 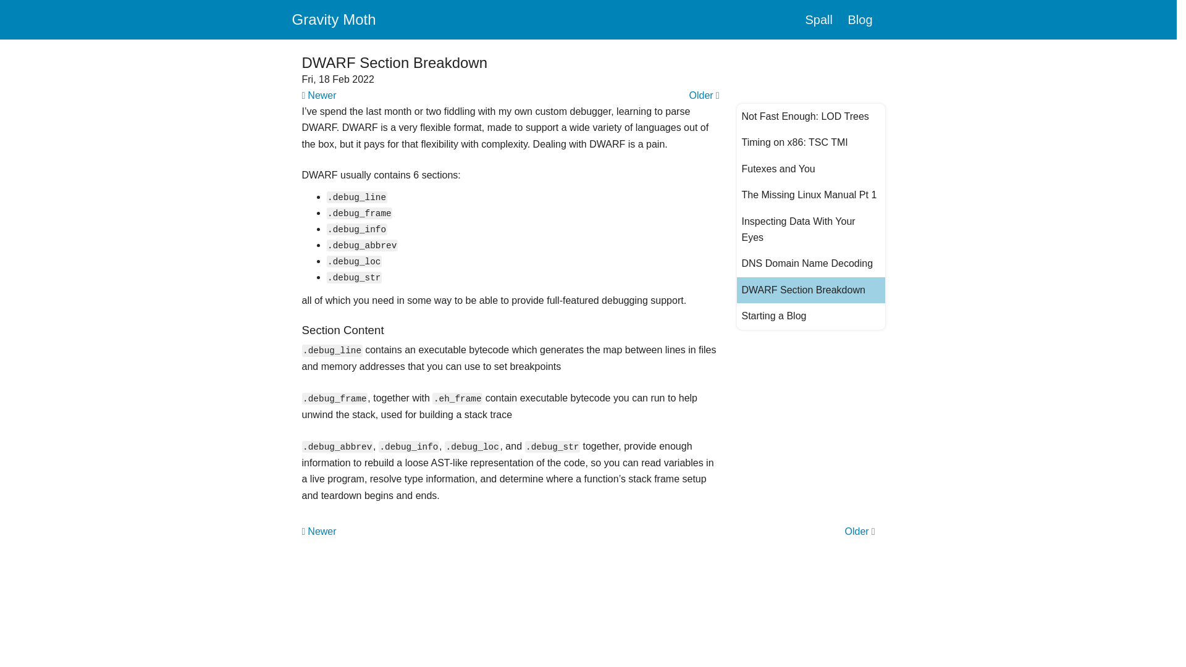 What do you see at coordinates (810, 142) in the screenshot?
I see `Timing on x86: TSC TMI` at bounding box center [810, 142].